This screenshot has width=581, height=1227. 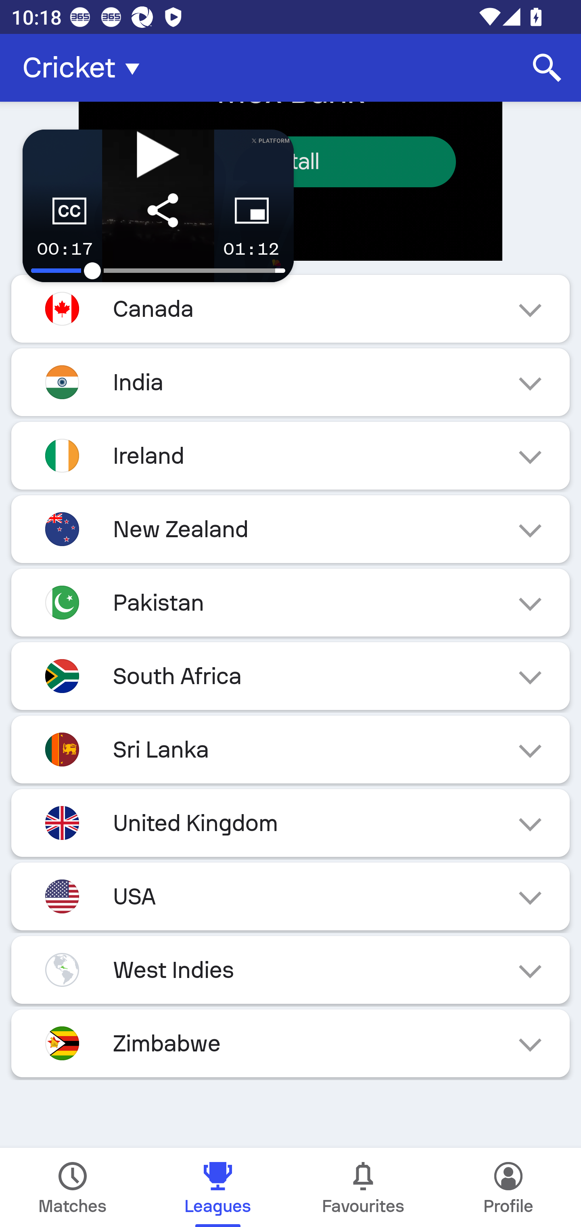 I want to click on Pakistan, so click(x=290, y=602).